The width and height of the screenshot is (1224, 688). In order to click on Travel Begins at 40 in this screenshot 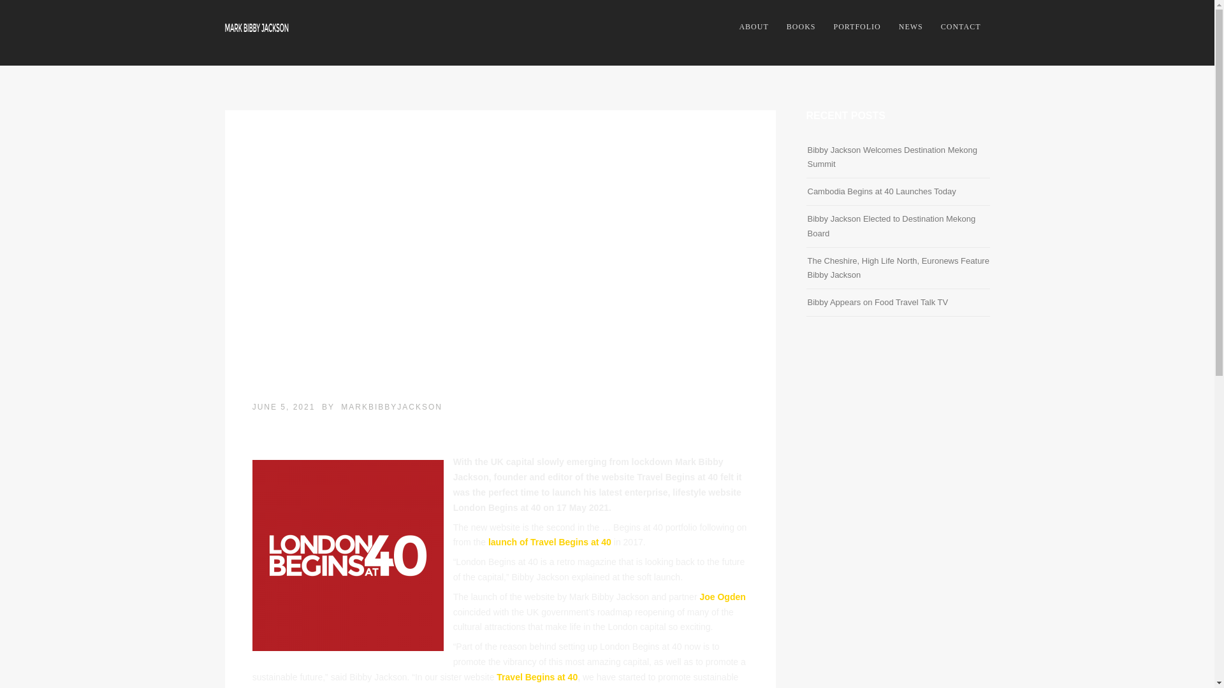, I will do `click(537, 677)`.